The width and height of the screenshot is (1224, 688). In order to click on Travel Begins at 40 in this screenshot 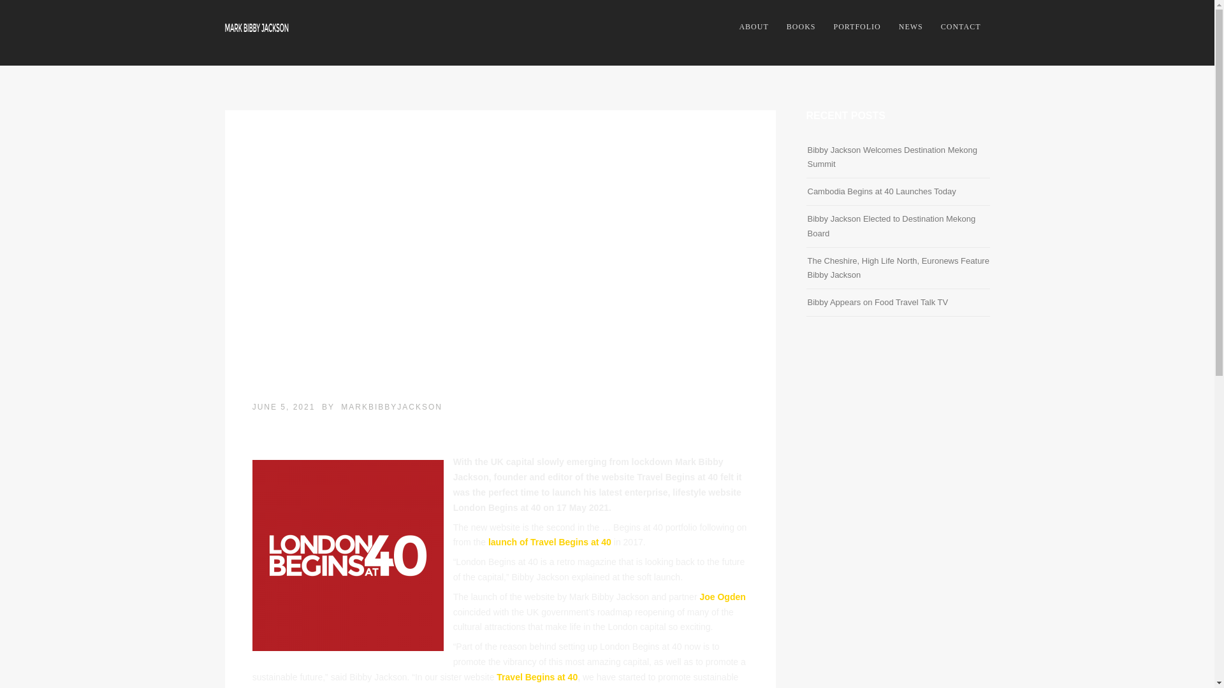, I will do `click(537, 677)`.